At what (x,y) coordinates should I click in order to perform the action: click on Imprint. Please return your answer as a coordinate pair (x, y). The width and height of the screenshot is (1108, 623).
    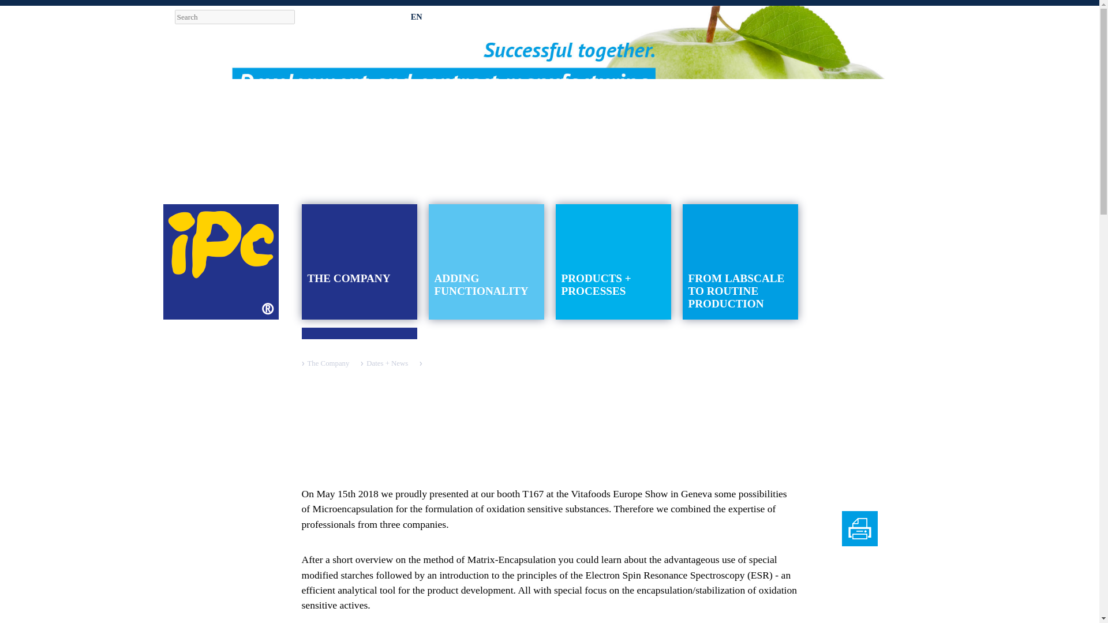
    Looking at the image, I should click on (677, 16).